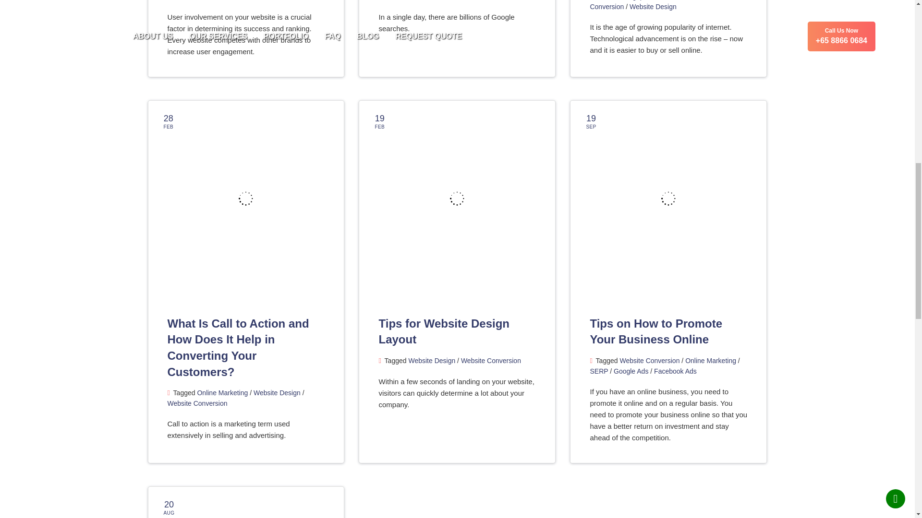  What do you see at coordinates (653, 7) in the screenshot?
I see `Website Design` at bounding box center [653, 7].